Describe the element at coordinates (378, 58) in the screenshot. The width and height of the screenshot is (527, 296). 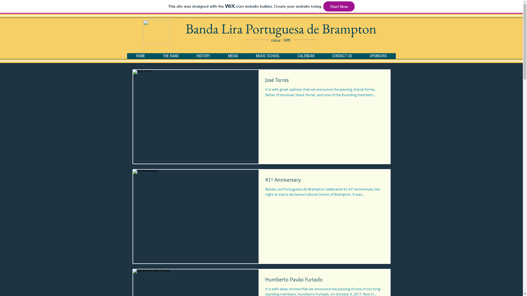
I see `SPONSORS` at that location.